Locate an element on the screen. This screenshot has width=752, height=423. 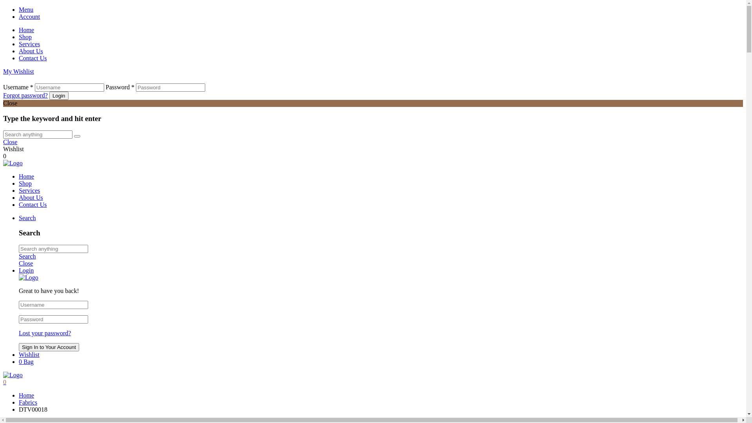
Home is located at coordinates (27, 30).